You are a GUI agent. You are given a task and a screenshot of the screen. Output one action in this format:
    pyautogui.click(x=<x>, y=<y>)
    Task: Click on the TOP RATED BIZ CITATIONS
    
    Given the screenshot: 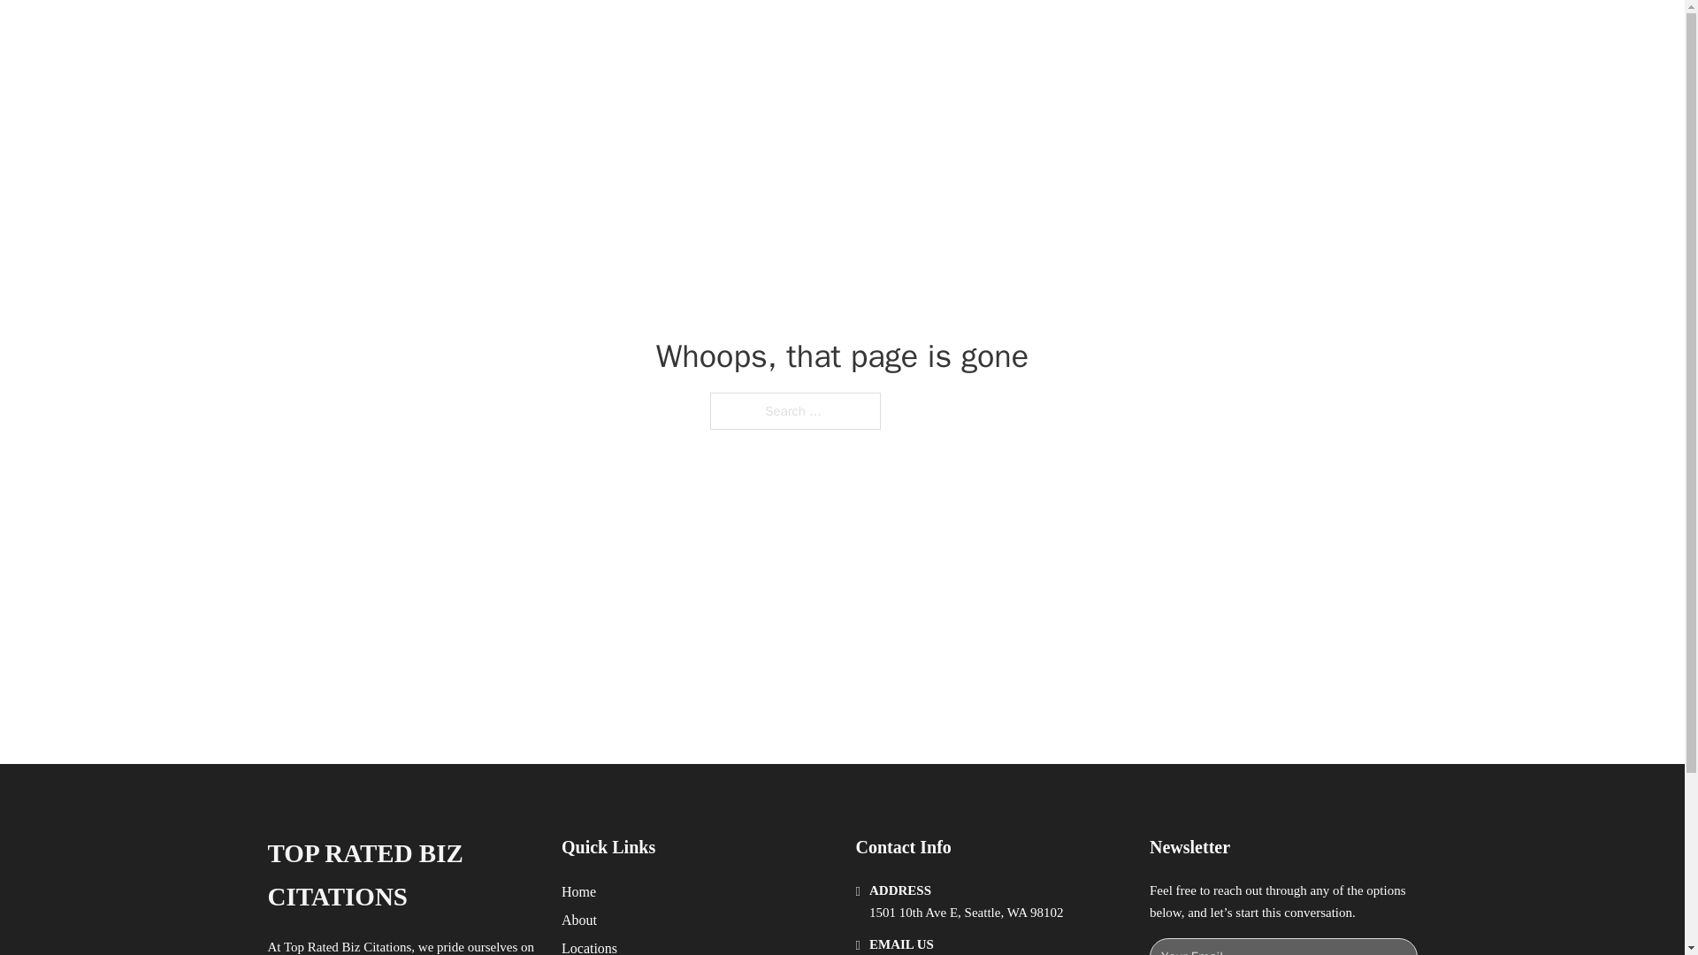 What is the action you would take?
    pyautogui.click(x=400, y=875)
    